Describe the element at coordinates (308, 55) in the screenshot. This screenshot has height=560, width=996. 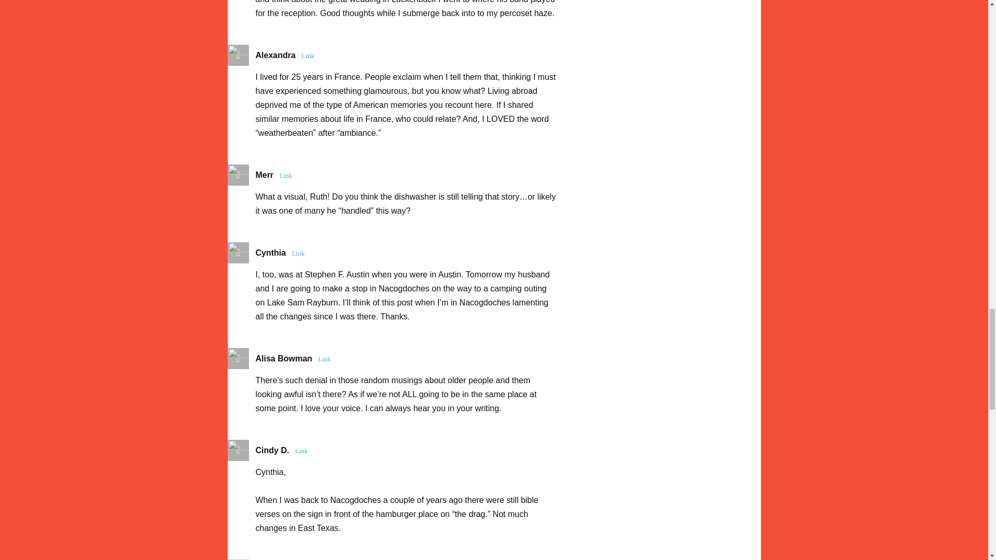
I see `Link` at that location.